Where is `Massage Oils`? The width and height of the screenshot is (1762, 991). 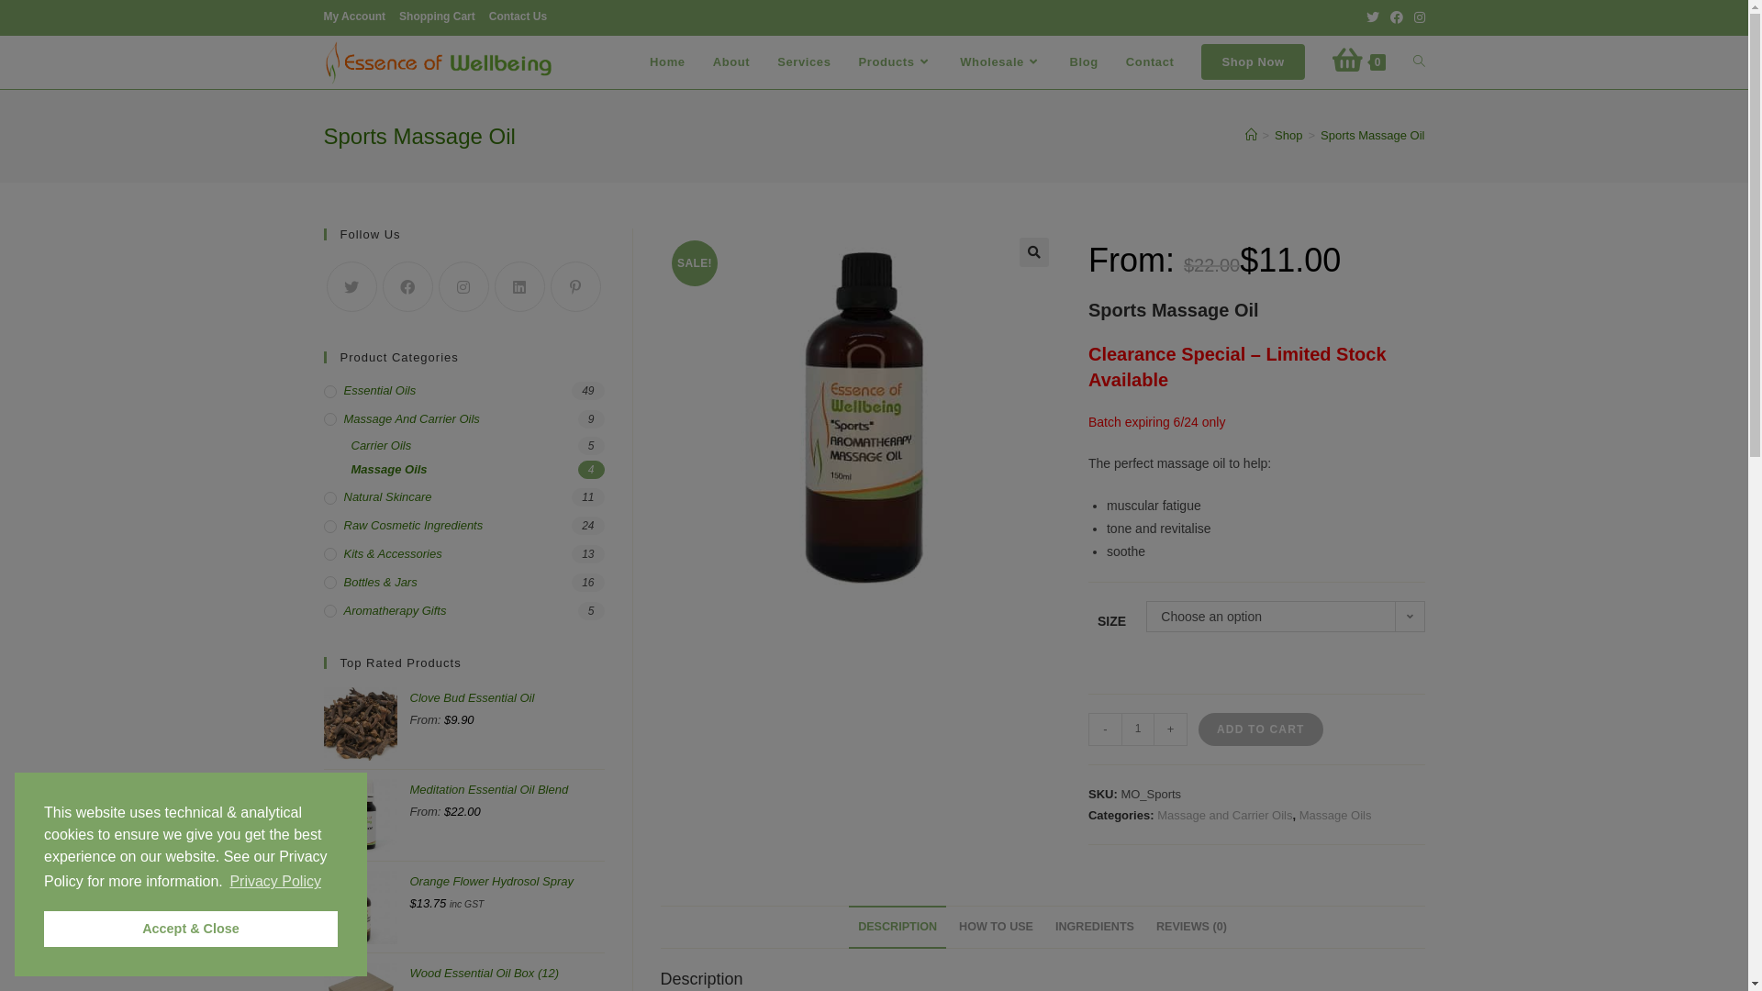
Massage Oils is located at coordinates (477, 470).